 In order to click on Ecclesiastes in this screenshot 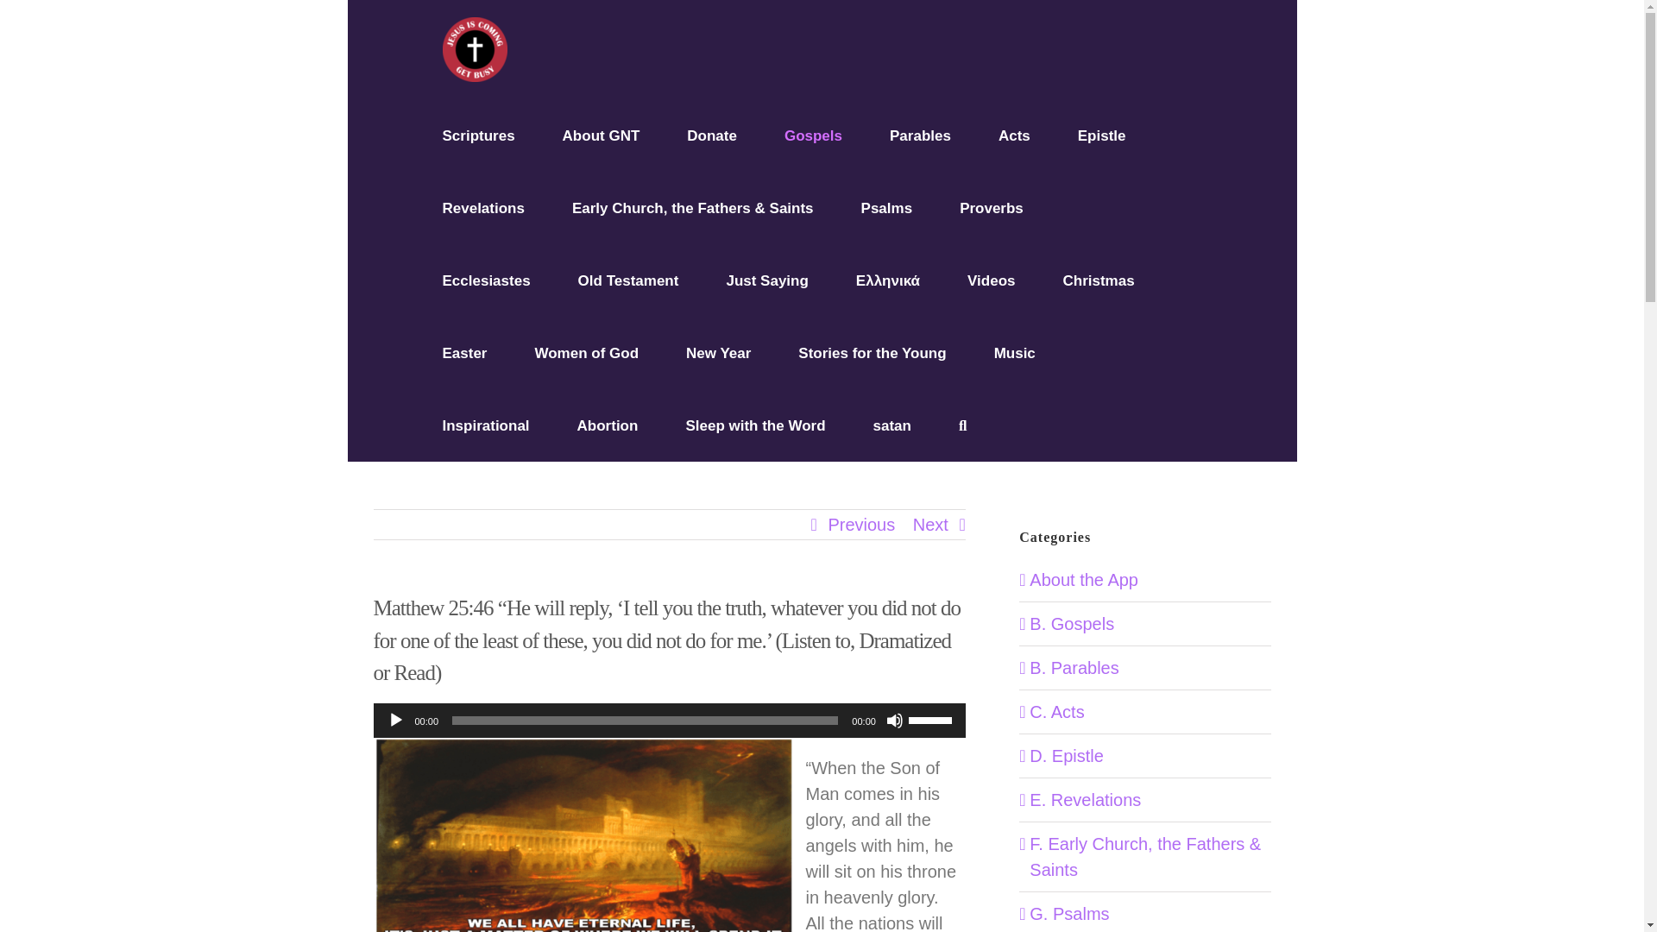, I will do `click(486, 280)`.